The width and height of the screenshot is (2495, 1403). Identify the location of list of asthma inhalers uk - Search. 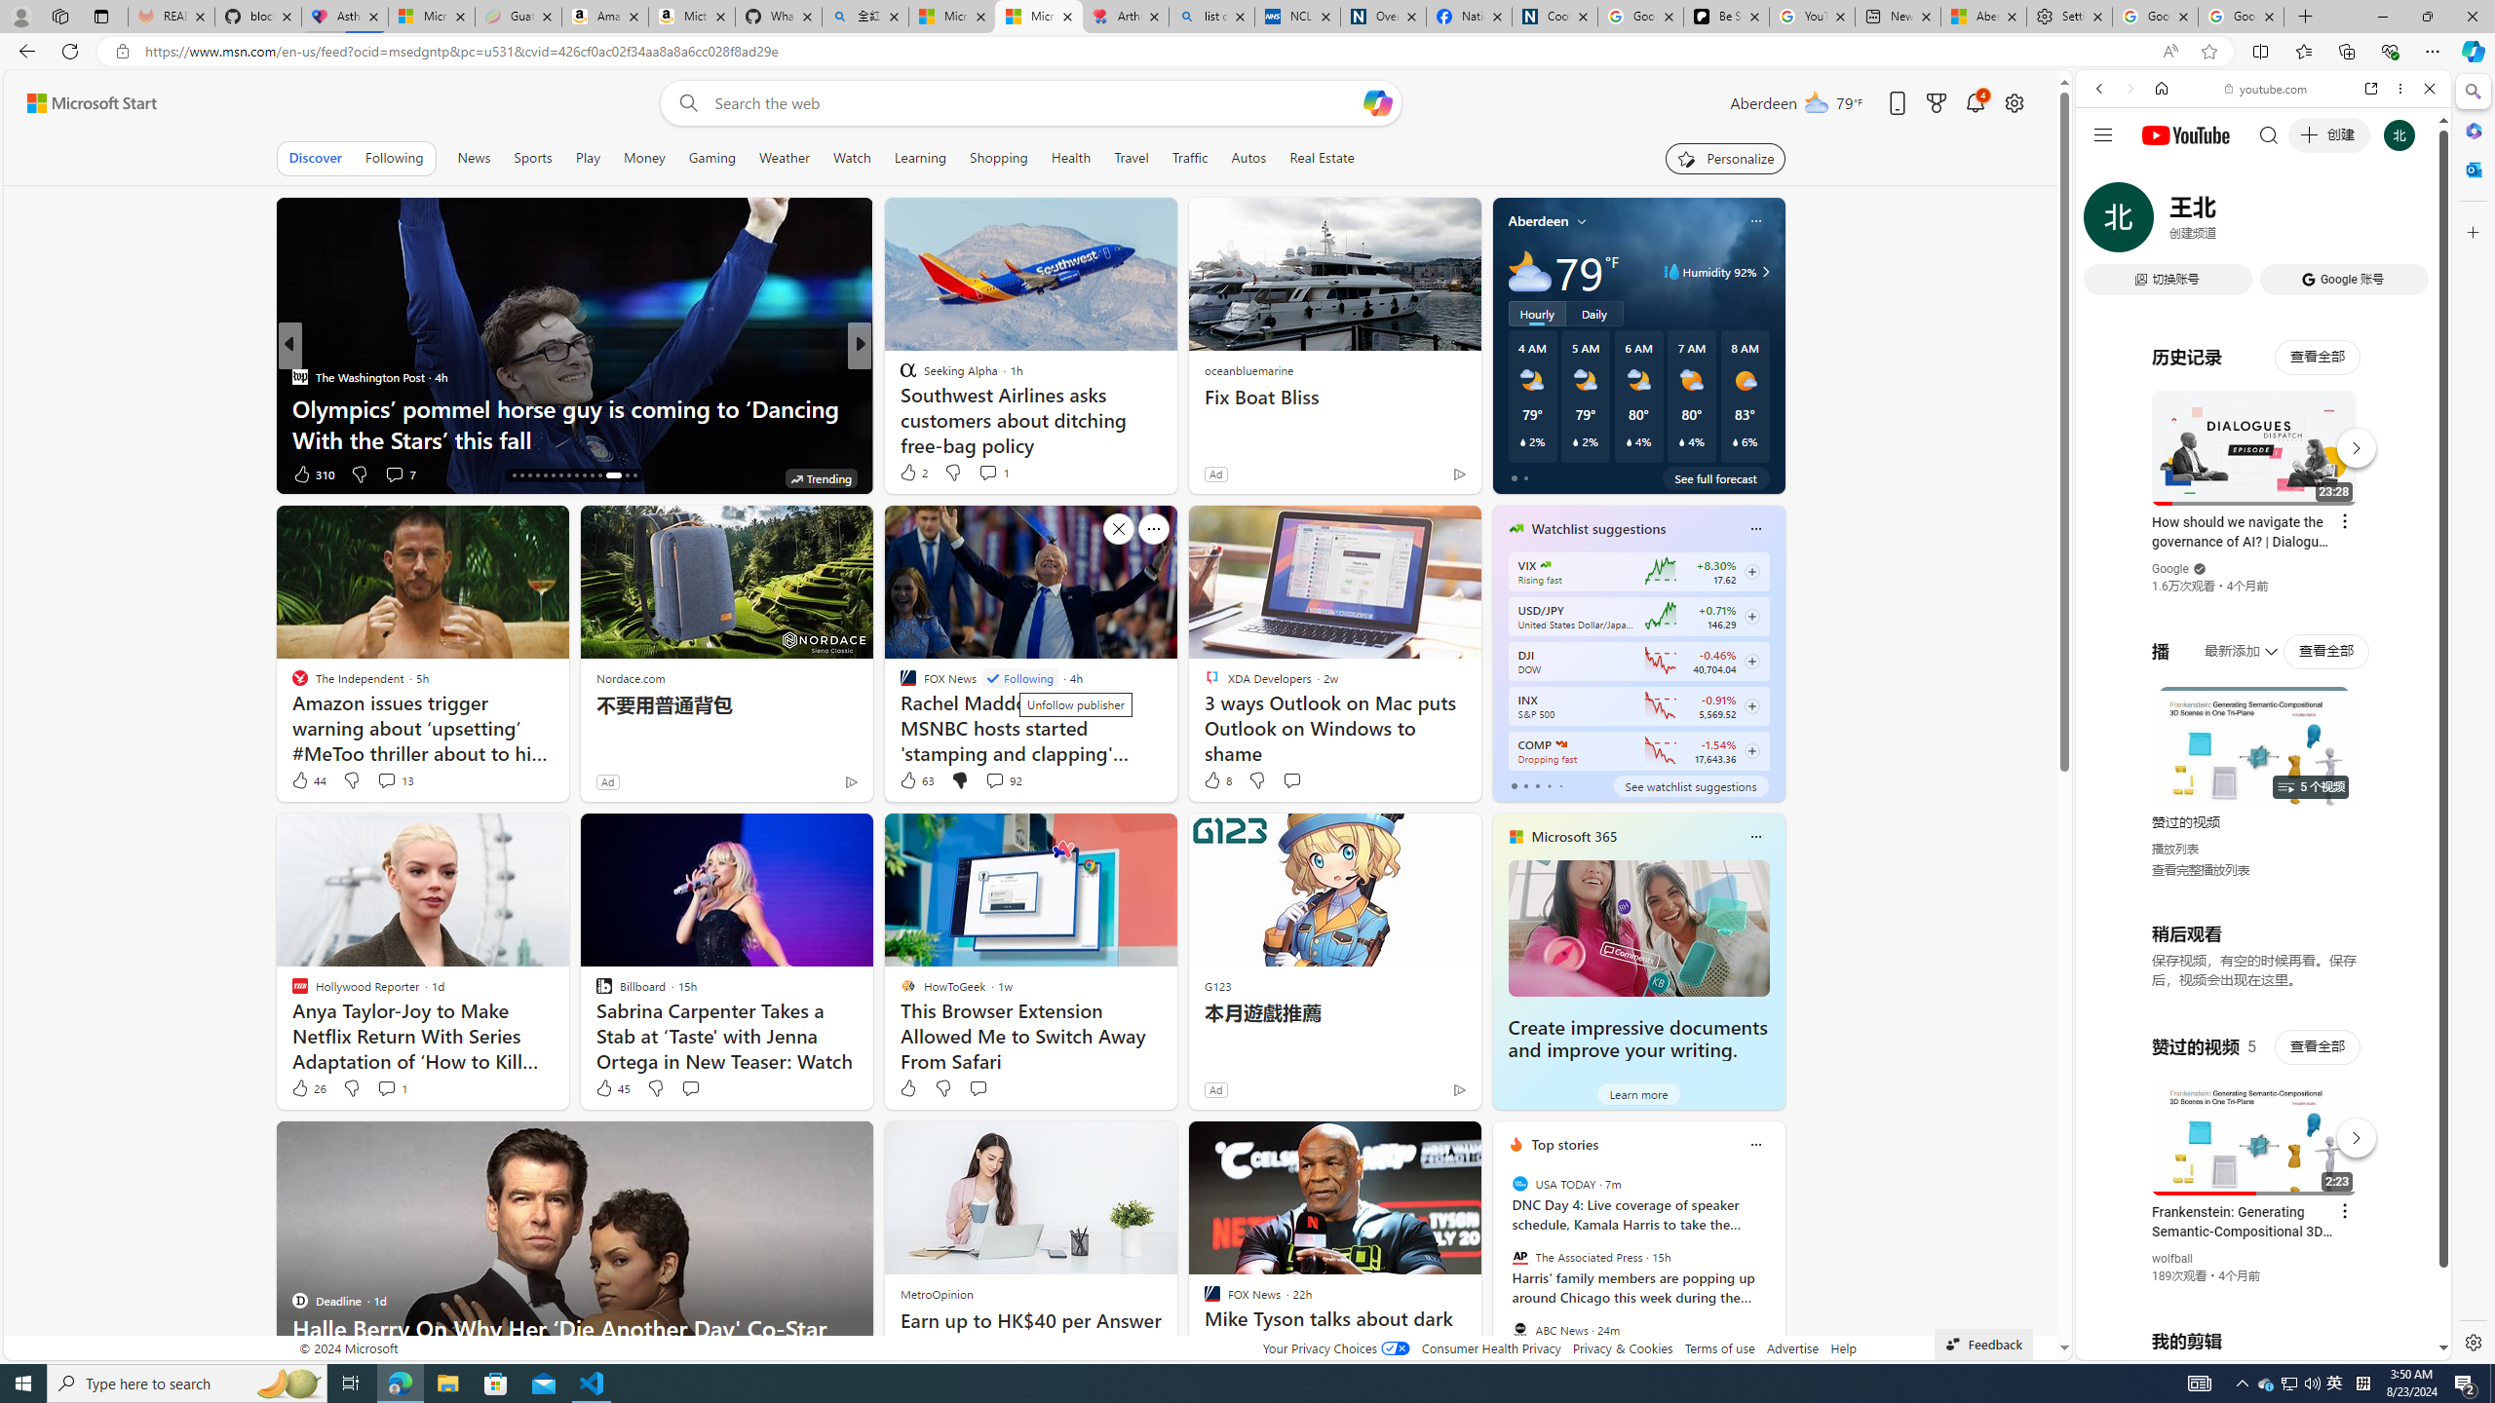
(1210, 17).